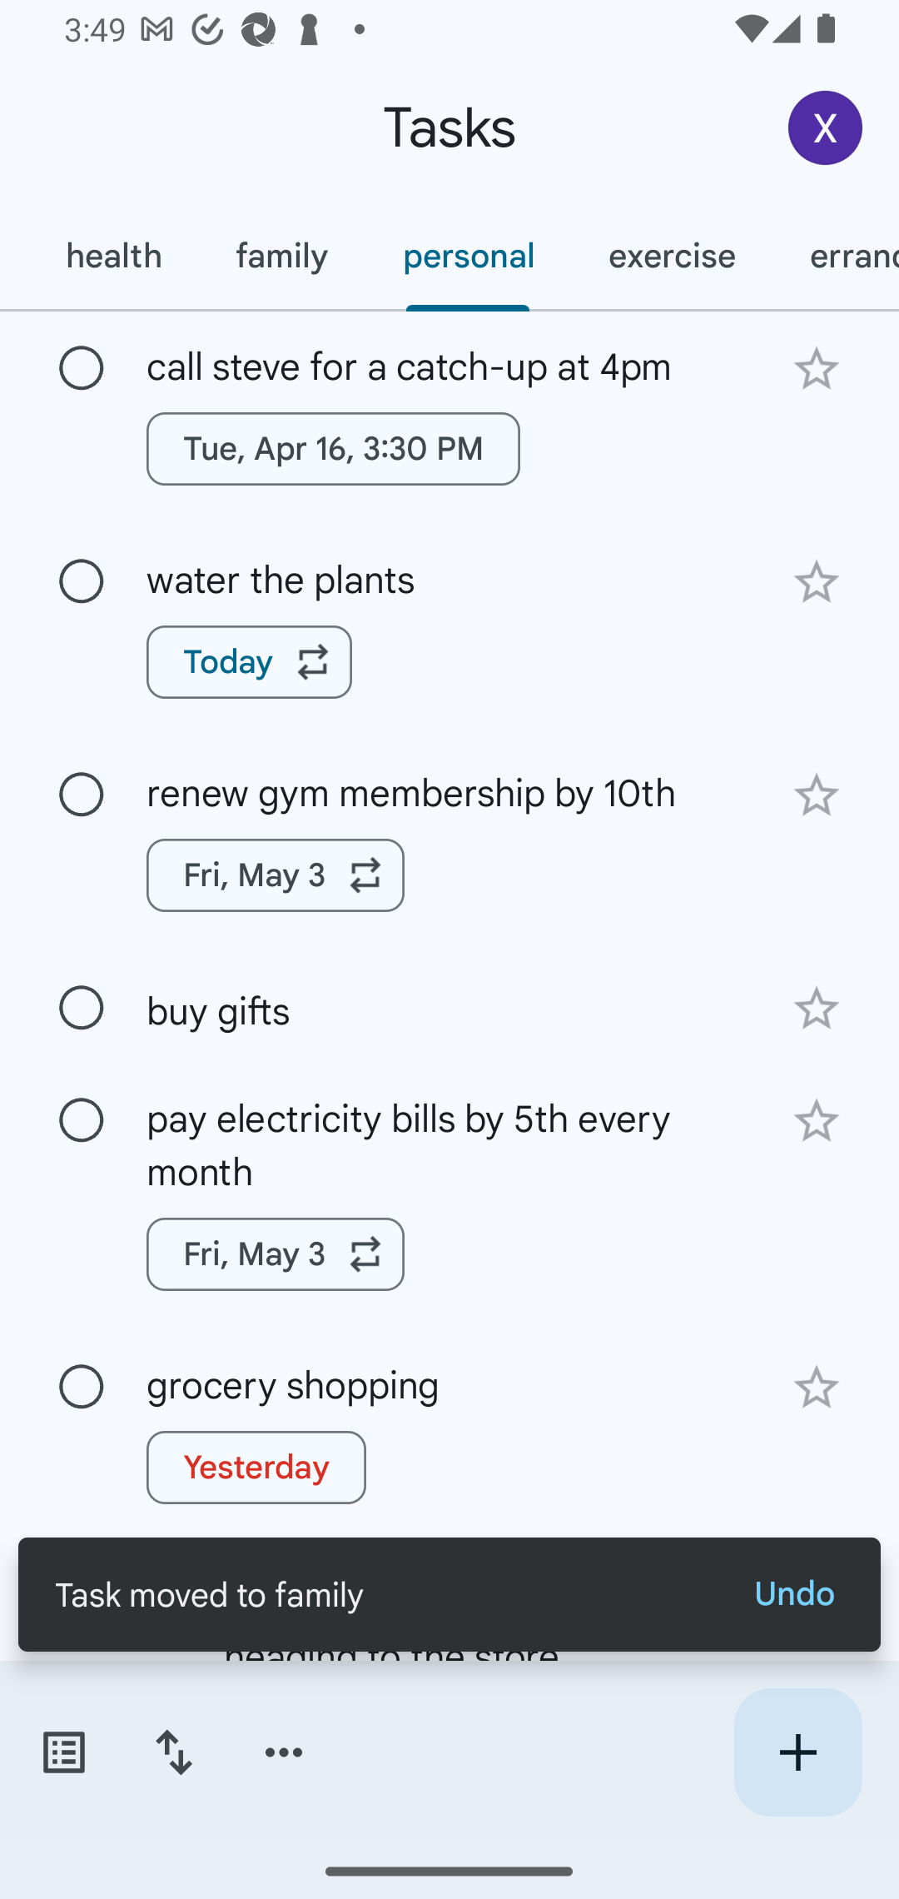  Describe the element at coordinates (63, 1752) in the screenshot. I see `Switch task lists` at that location.